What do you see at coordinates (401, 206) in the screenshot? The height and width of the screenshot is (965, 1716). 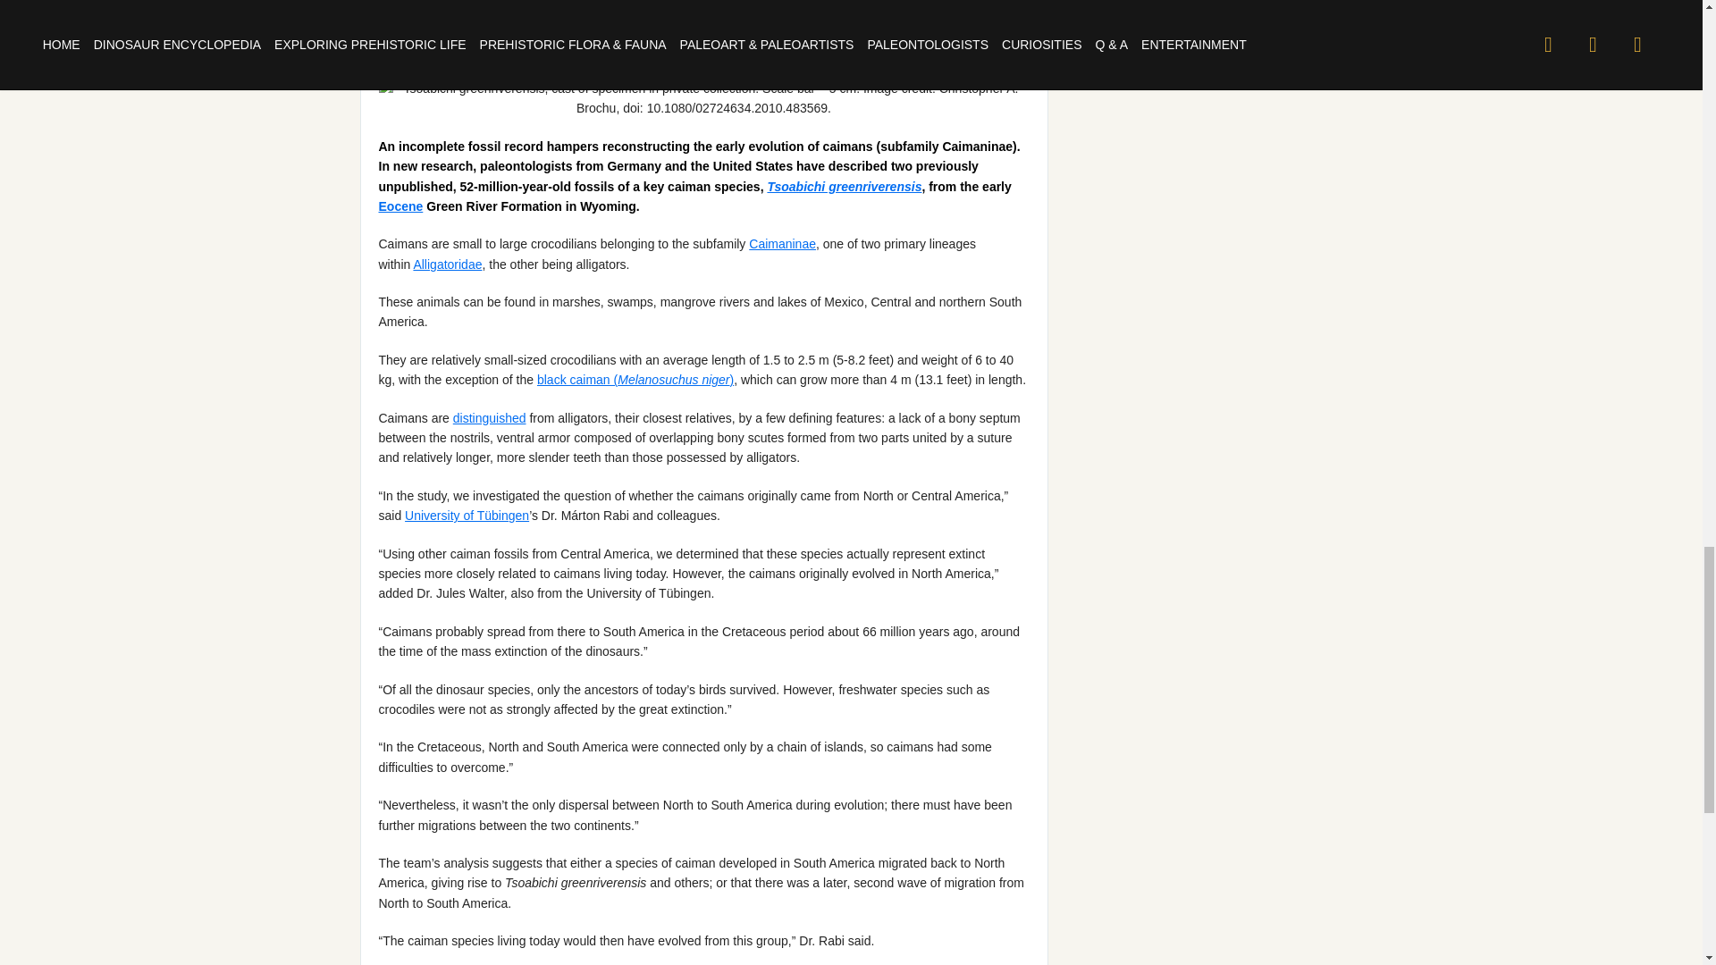 I see `Eocene` at bounding box center [401, 206].